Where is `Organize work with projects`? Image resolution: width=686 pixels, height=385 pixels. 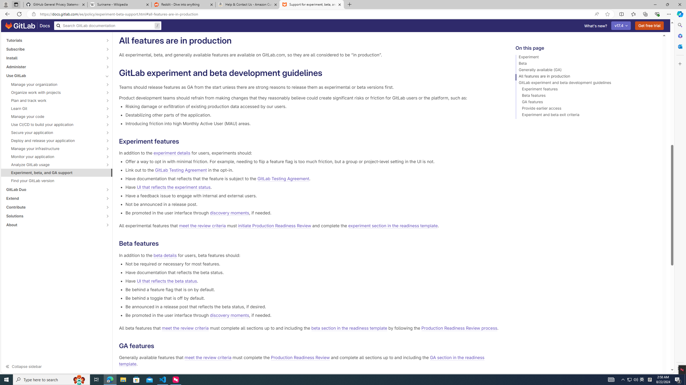
Organize work with projects is located at coordinates (54, 93).